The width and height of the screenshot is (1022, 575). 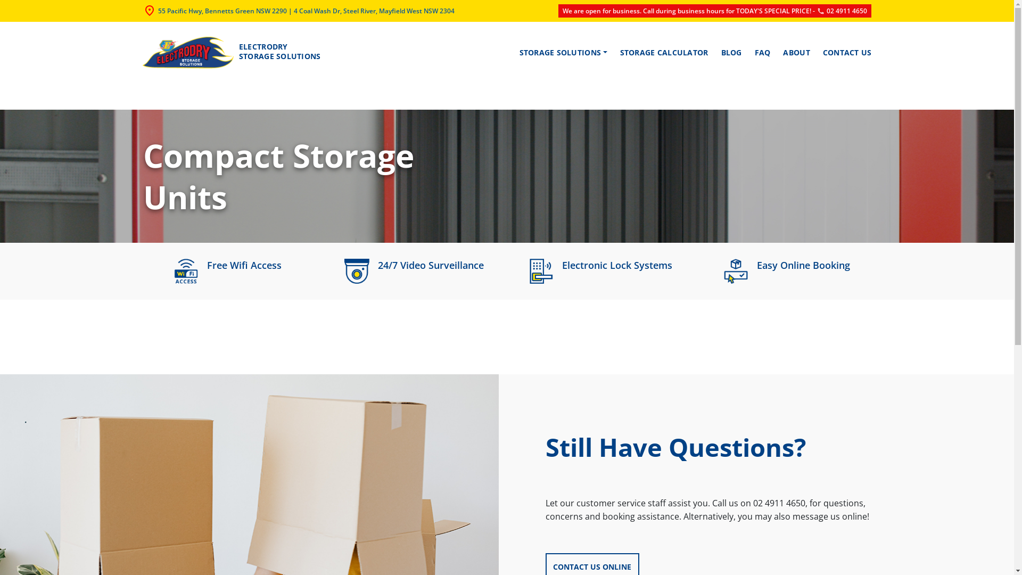 I want to click on CONTACT US, so click(x=844, y=53).